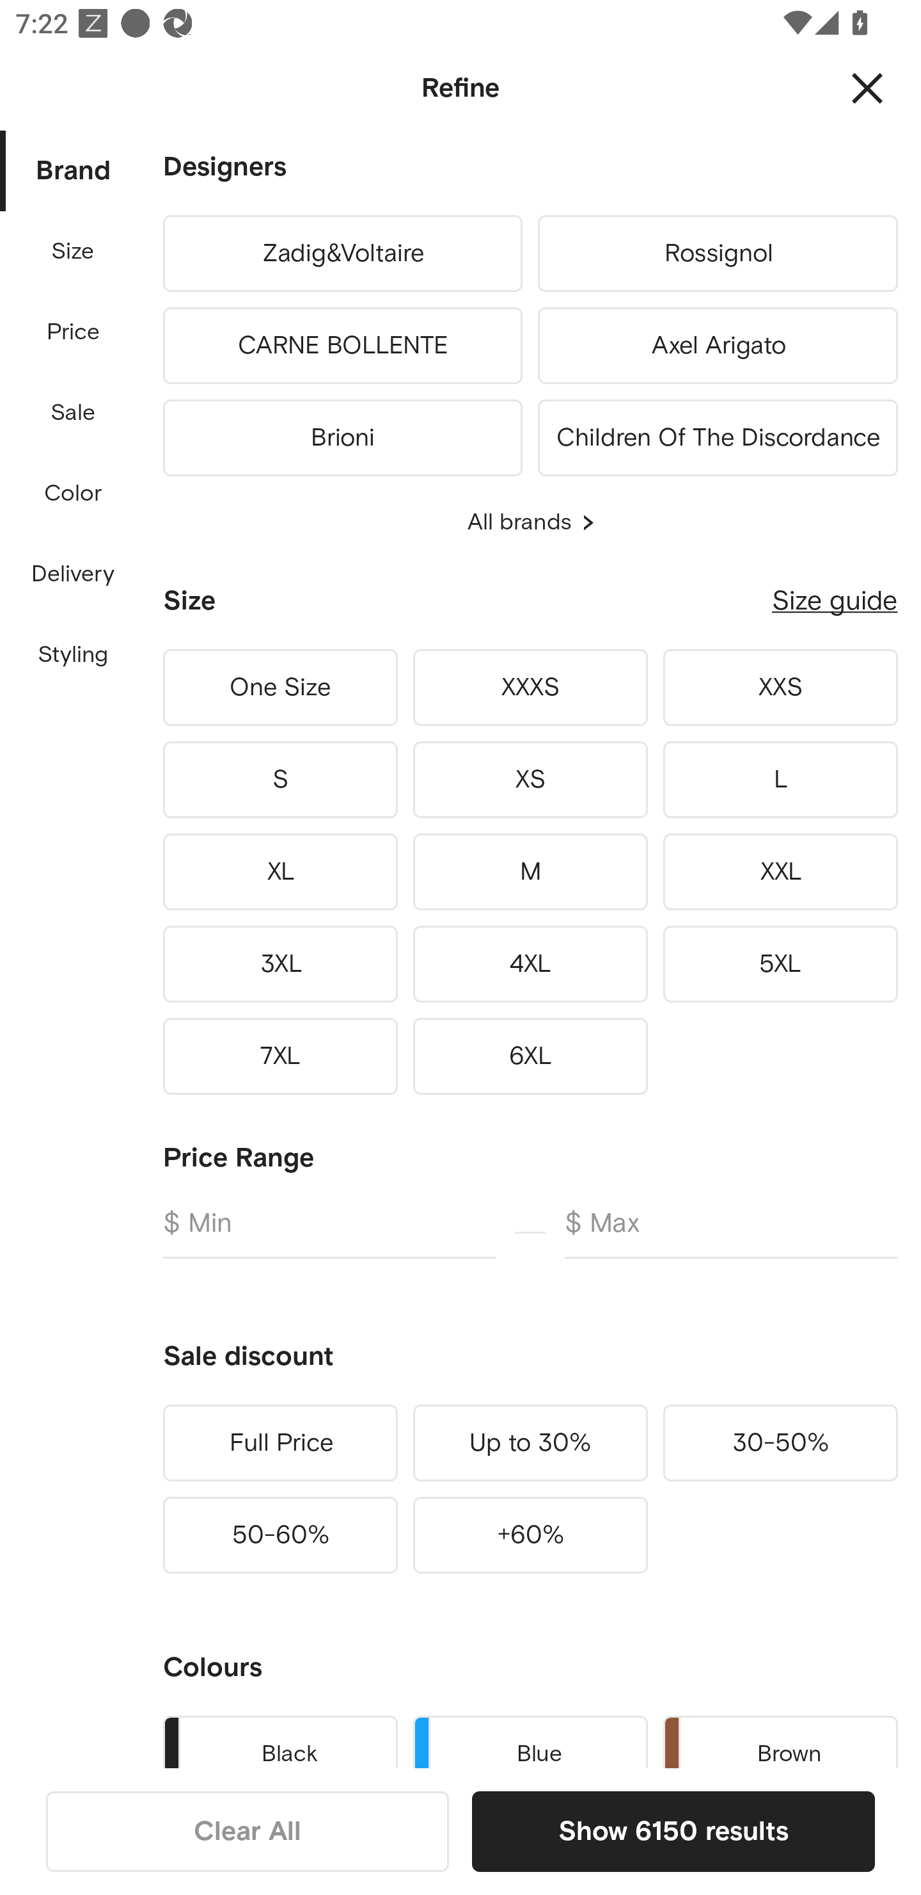  Describe the element at coordinates (718, 252) in the screenshot. I see `Rossignol` at that location.